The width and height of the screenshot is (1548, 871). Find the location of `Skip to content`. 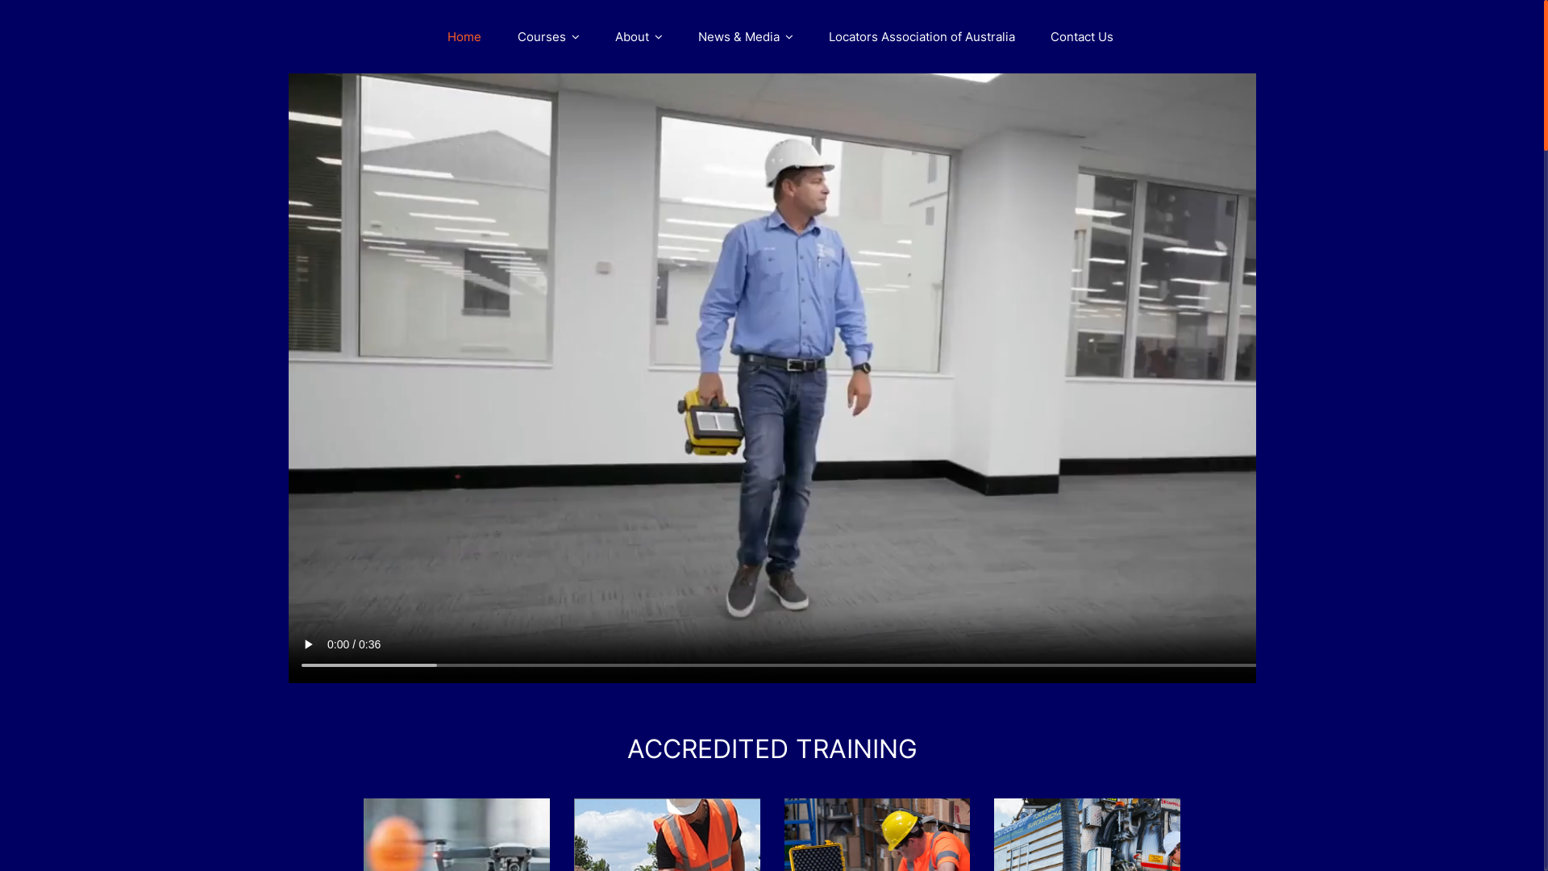

Skip to content is located at coordinates (0, 0).